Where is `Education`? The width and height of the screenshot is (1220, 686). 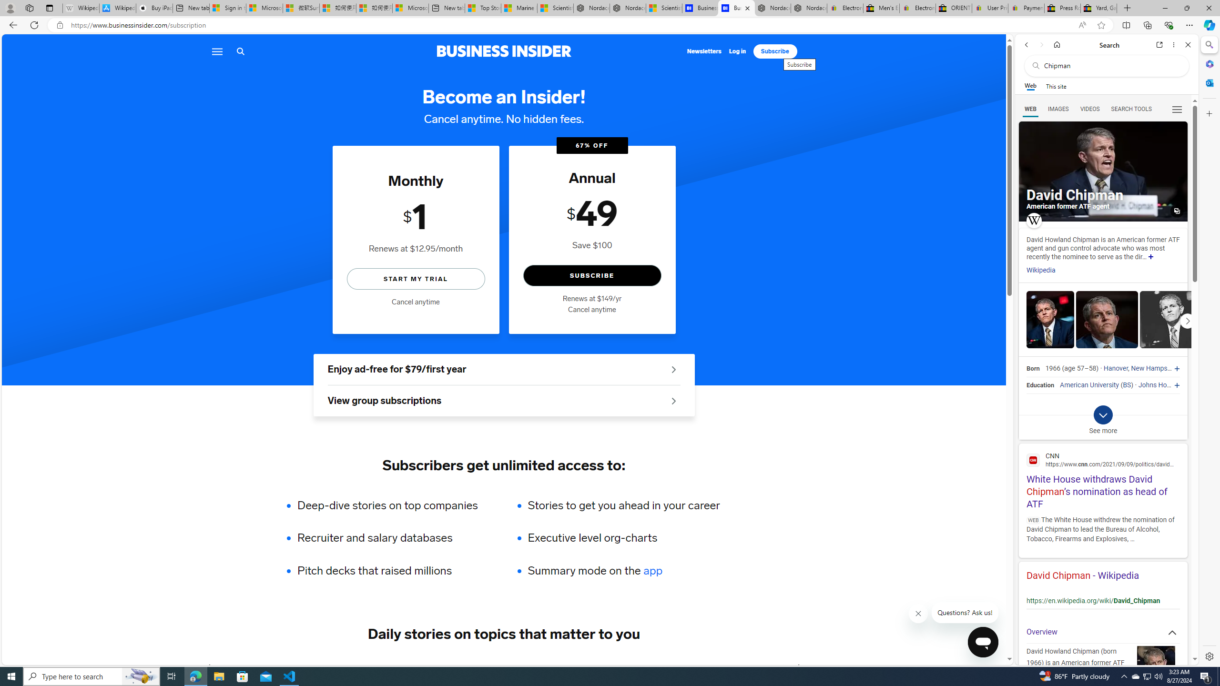 Education is located at coordinates (1040, 385).